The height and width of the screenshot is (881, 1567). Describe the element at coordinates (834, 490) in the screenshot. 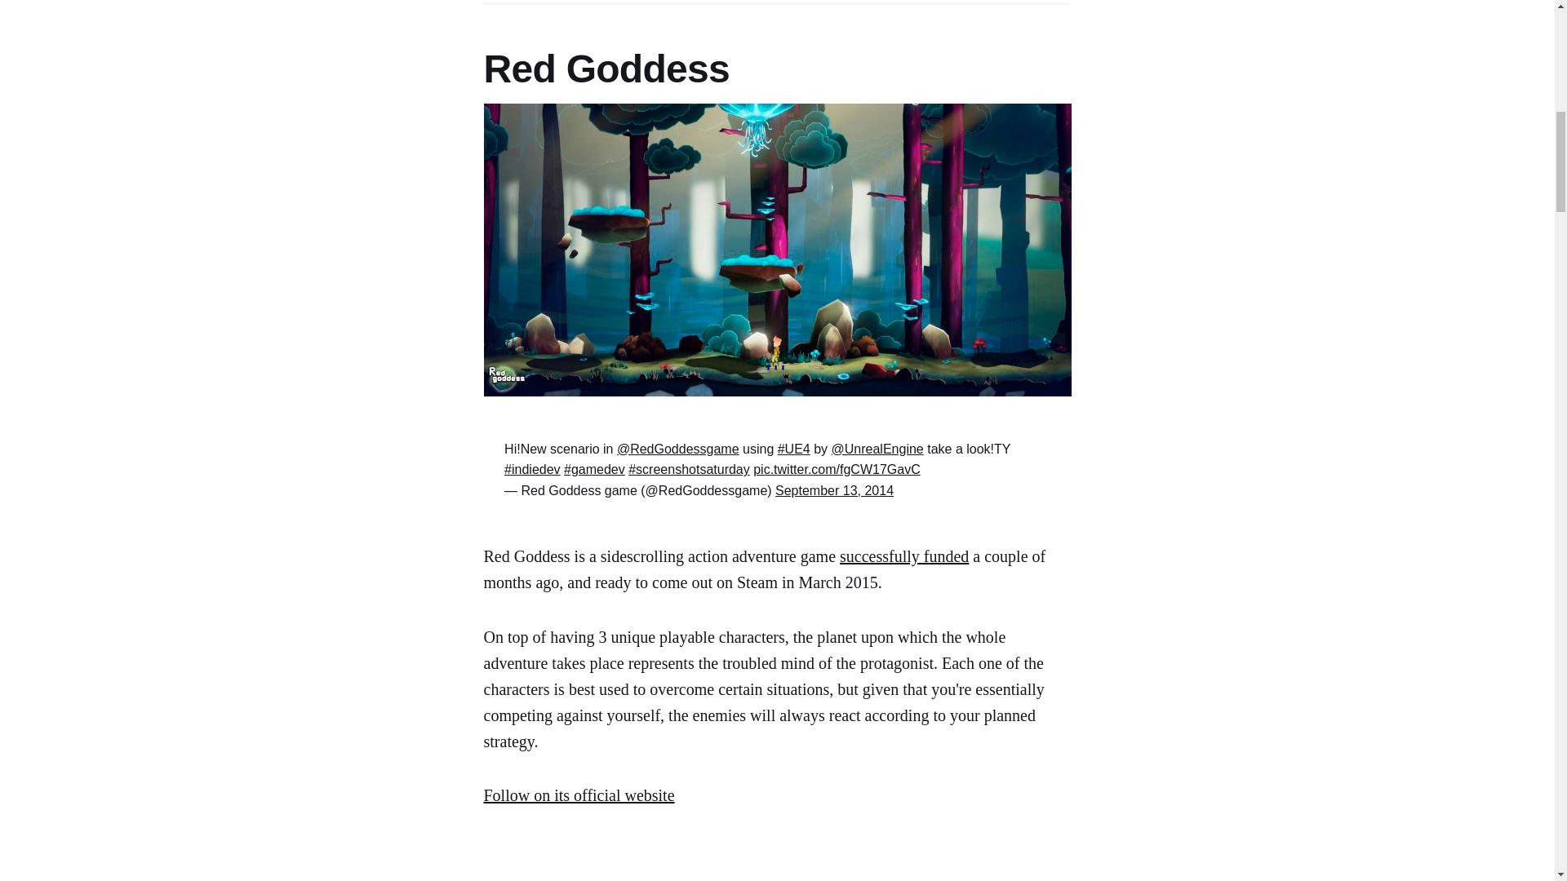

I see `September 13, 2014` at that location.